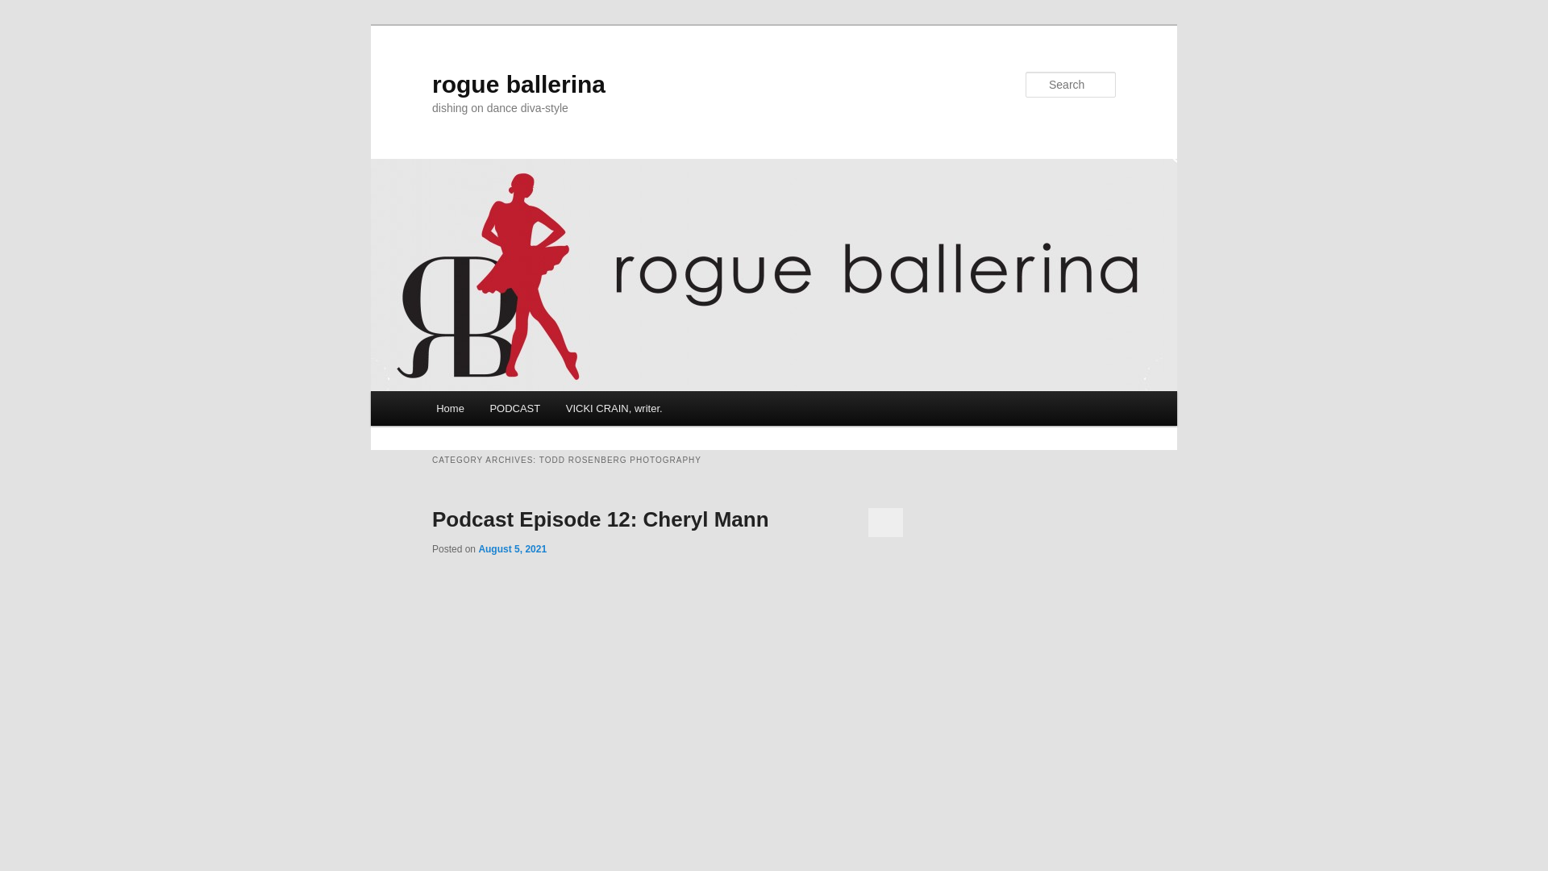 The height and width of the screenshot is (871, 1548). Describe the element at coordinates (614, 408) in the screenshot. I see `VICKI CRAIN, writer.` at that location.